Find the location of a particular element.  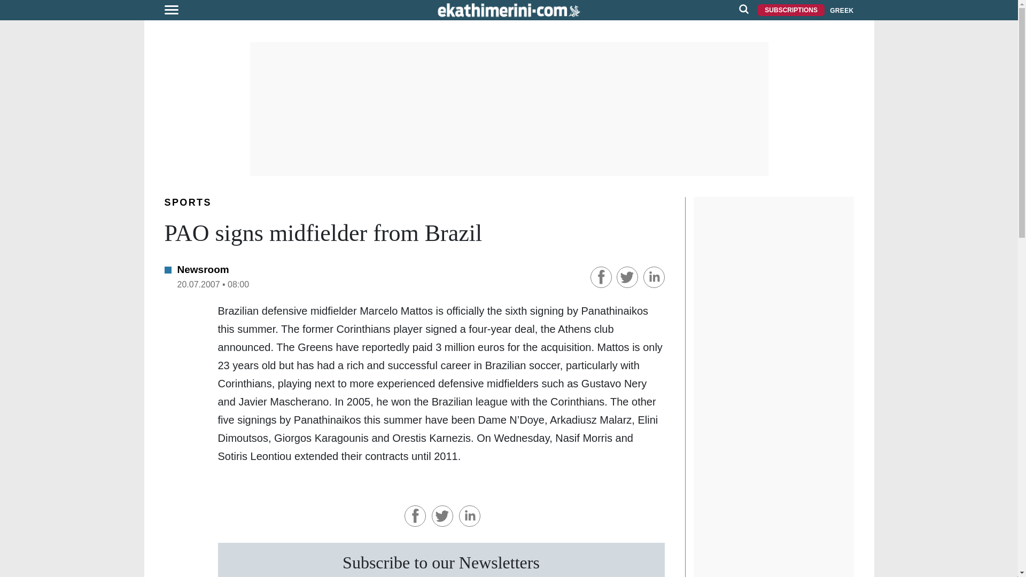

View all posts by Newsroom is located at coordinates (203, 269).